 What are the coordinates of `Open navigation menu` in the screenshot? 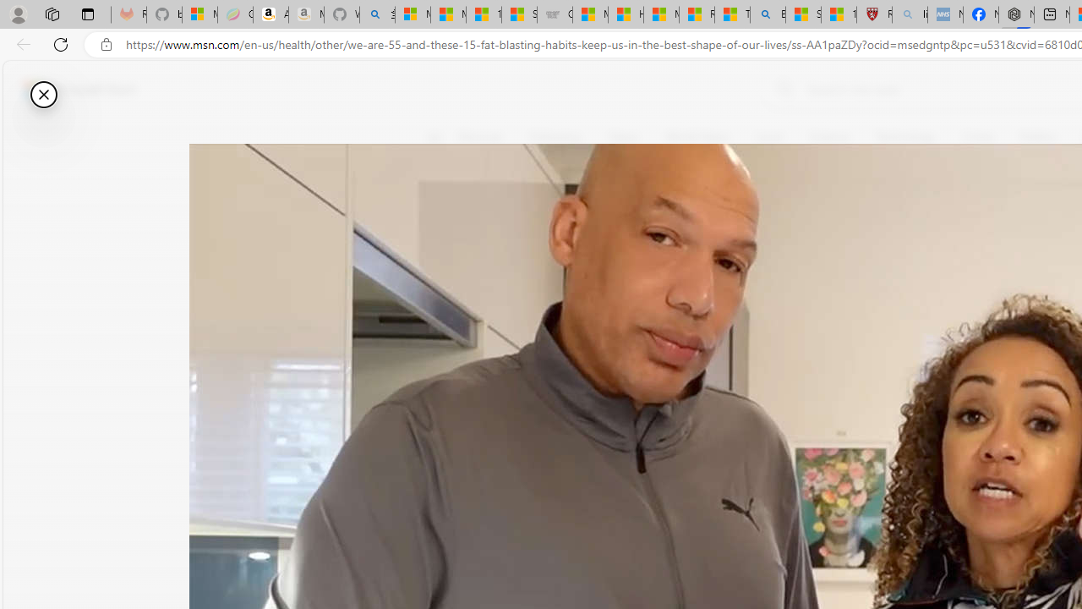 It's located at (434, 137).